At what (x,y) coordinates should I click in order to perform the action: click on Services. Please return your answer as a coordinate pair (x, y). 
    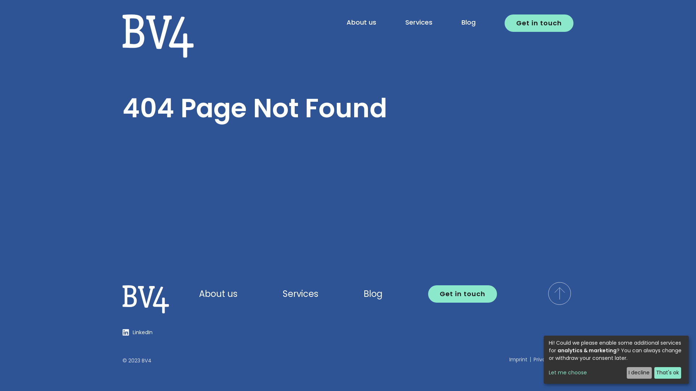
    Looking at the image, I should click on (301, 294).